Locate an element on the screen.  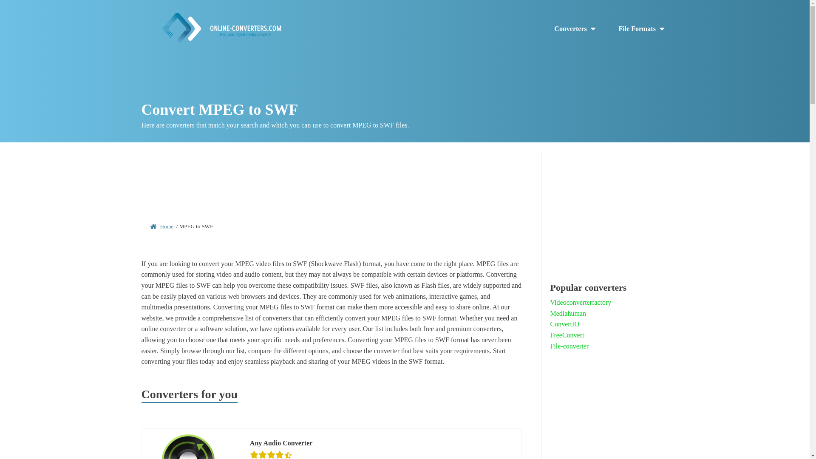
File Formats is located at coordinates (642, 29).